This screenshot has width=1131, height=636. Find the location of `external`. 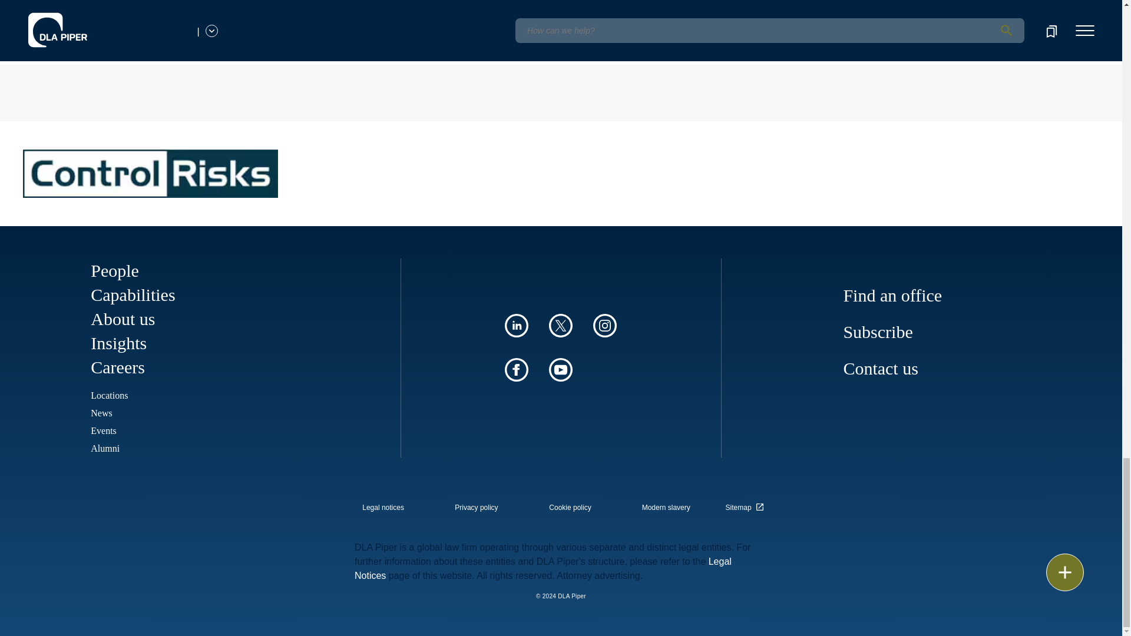

external is located at coordinates (746, 504).